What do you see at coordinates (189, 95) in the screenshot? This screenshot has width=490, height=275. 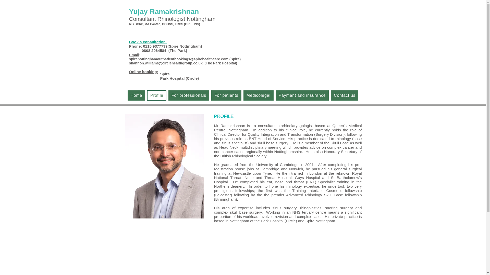 I see `For professionals` at bounding box center [189, 95].